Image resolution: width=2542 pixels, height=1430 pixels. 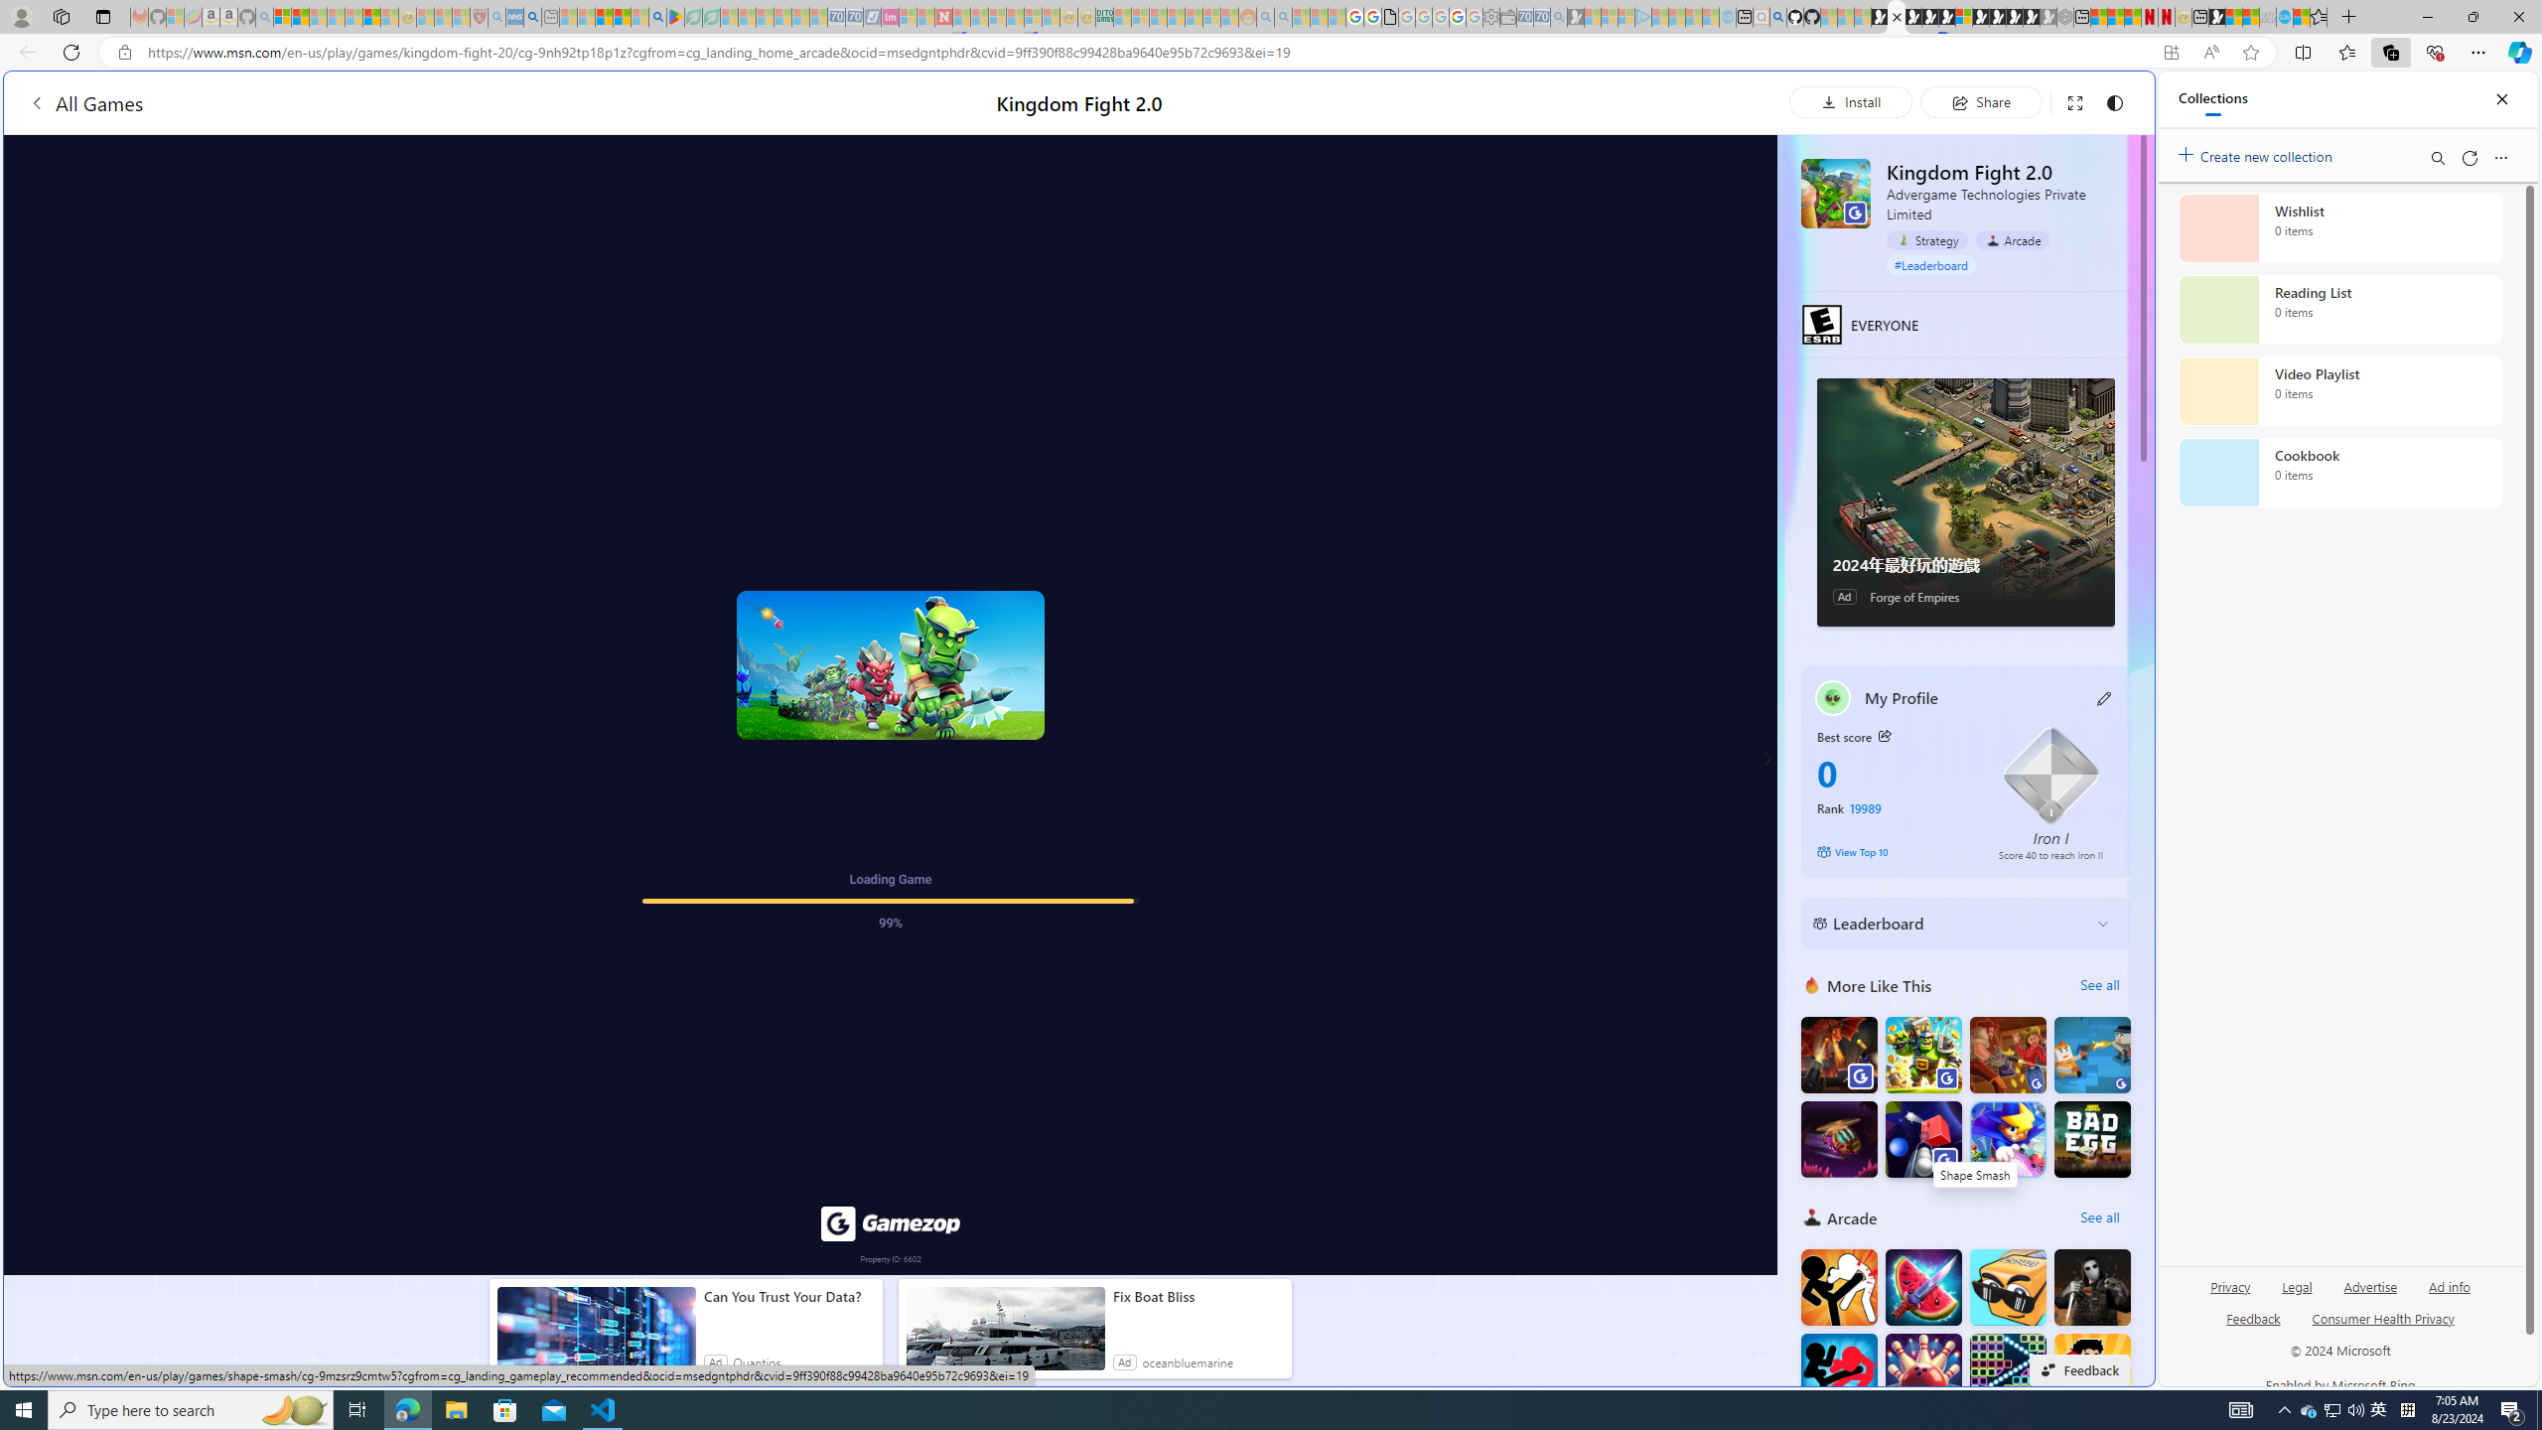 What do you see at coordinates (1931, 264) in the screenshot?
I see `#Leaderboard` at bounding box center [1931, 264].